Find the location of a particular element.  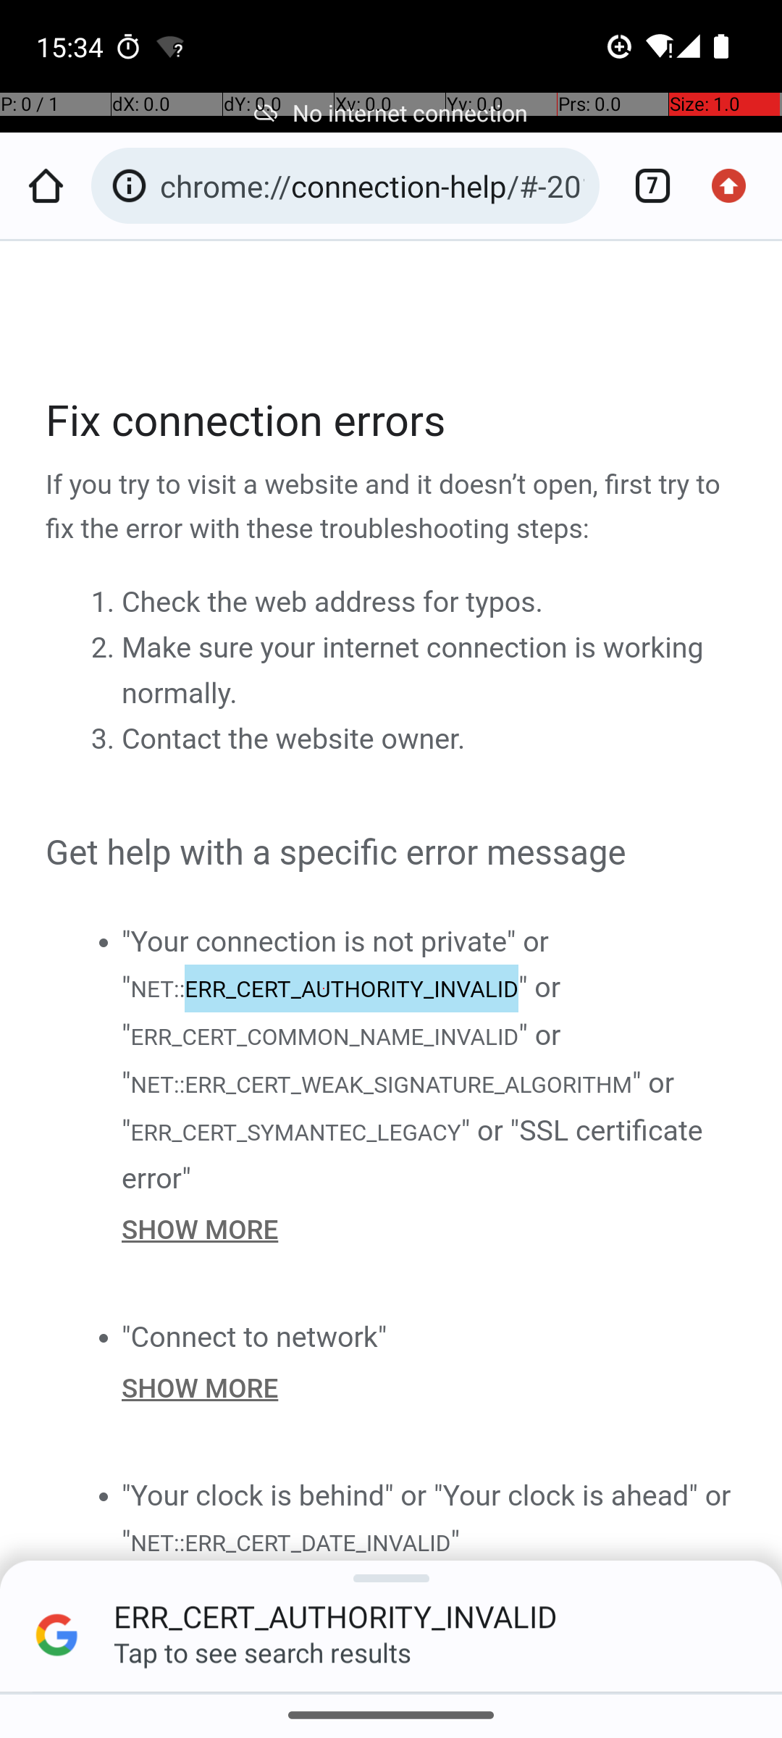

ERR_CERT_SYMANTEC_LEGACY is located at coordinates (295, 1132).